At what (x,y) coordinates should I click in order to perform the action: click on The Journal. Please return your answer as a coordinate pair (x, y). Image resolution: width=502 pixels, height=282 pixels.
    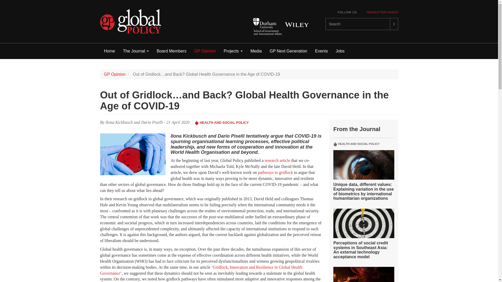
    Looking at the image, I should click on (136, 51).